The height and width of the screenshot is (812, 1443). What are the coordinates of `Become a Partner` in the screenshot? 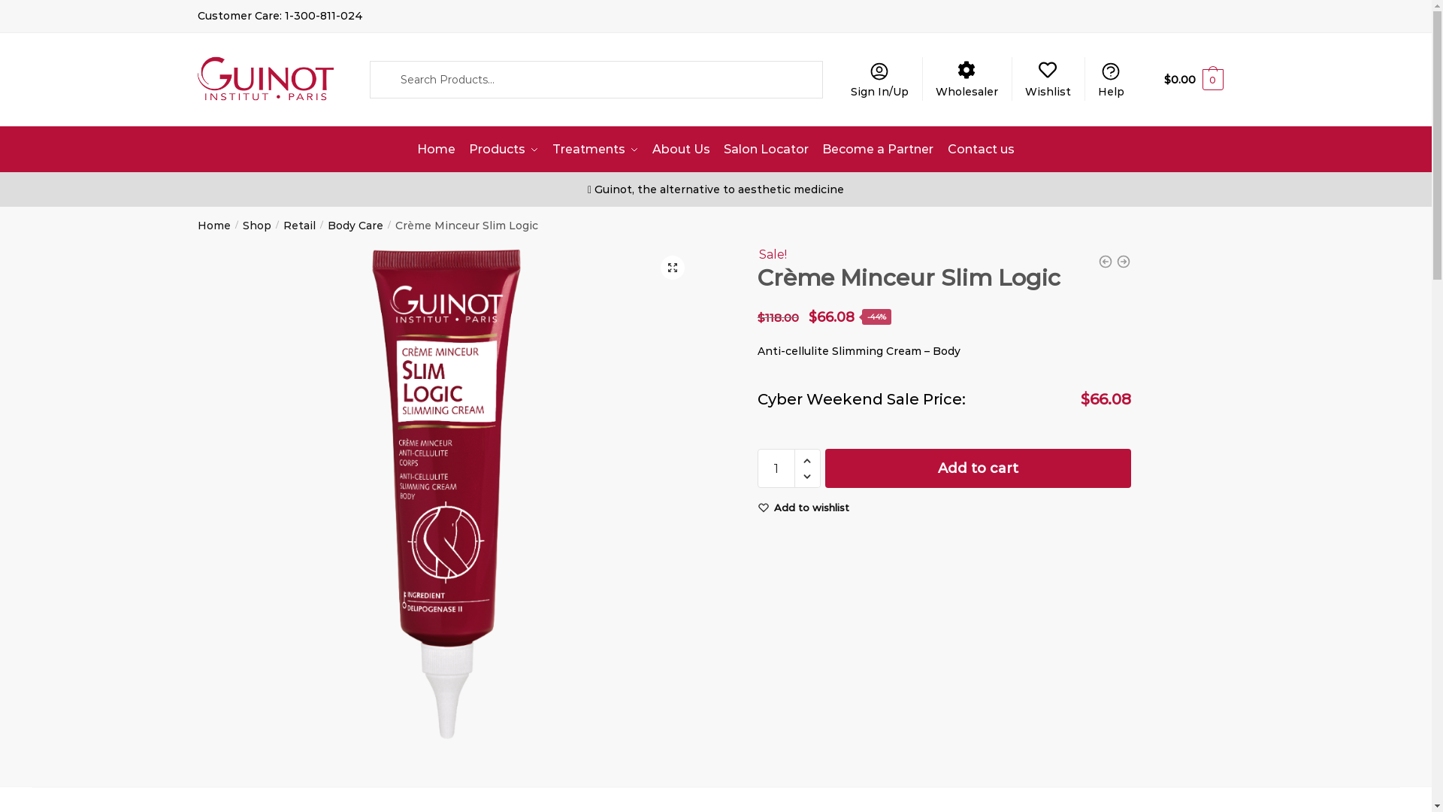 It's located at (879, 150).